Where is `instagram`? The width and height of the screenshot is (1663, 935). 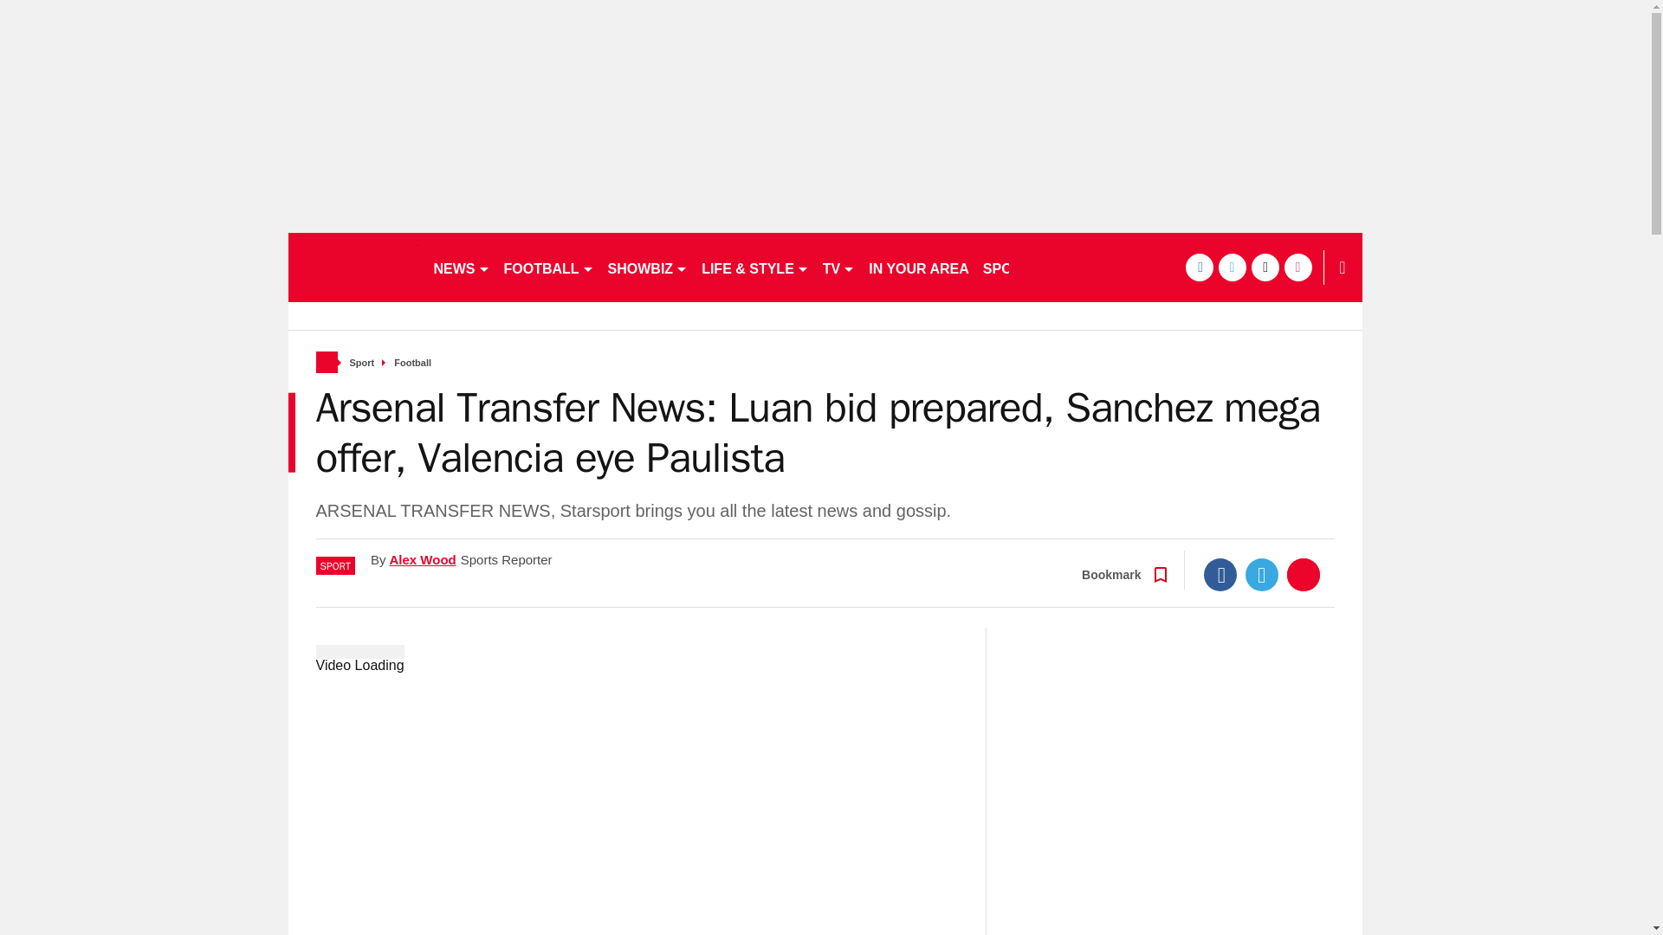 instagram is located at coordinates (1297, 267).